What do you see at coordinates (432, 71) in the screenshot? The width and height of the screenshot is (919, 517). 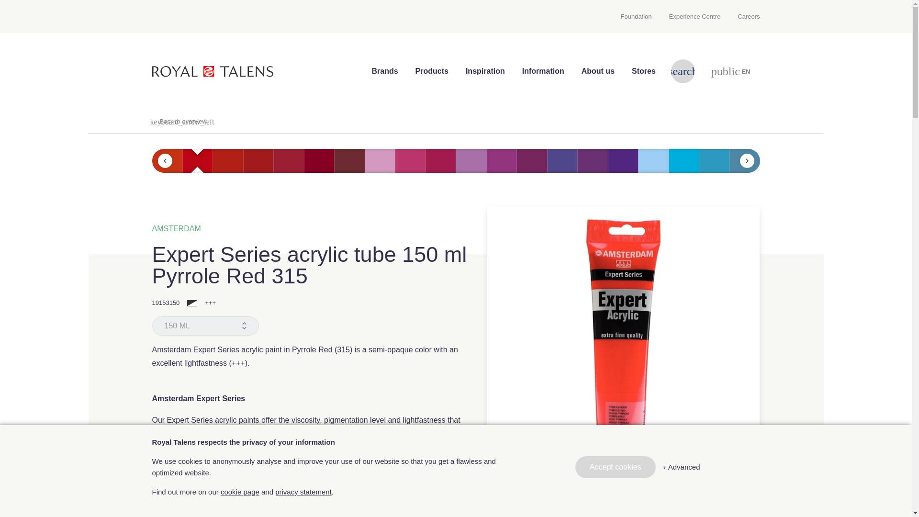 I see `Inspiration` at bounding box center [432, 71].